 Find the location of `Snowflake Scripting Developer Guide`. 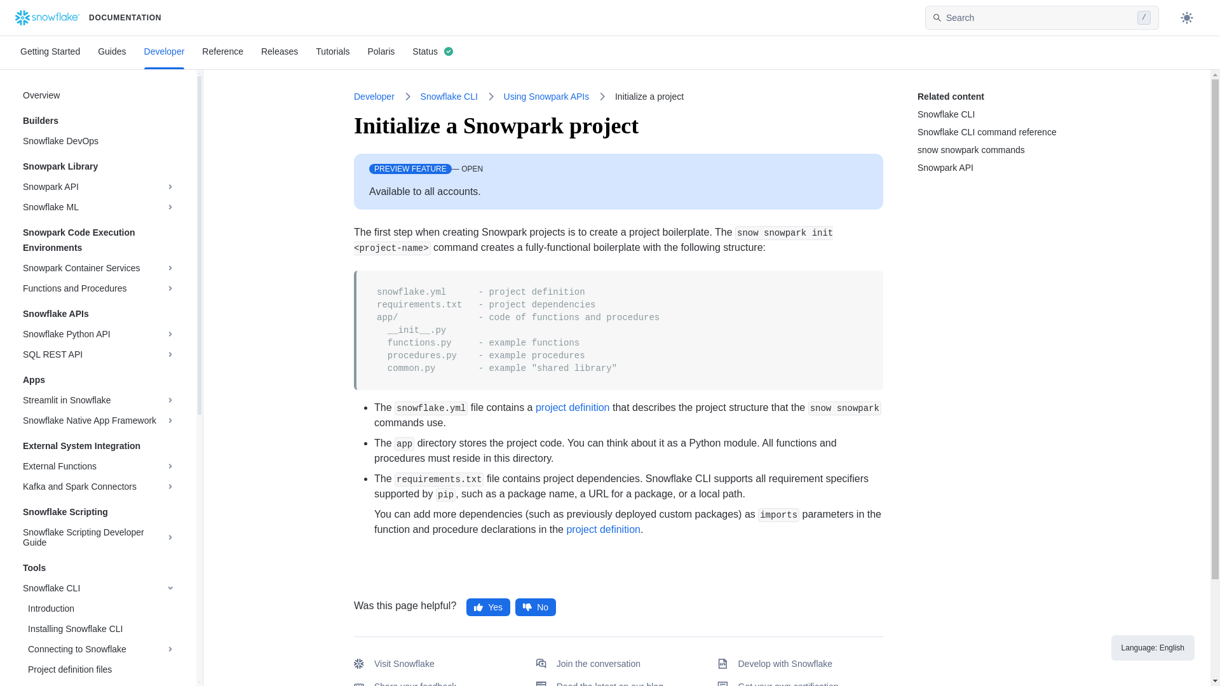

Snowflake Scripting Developer Guide is located at coordinates (94, 537).